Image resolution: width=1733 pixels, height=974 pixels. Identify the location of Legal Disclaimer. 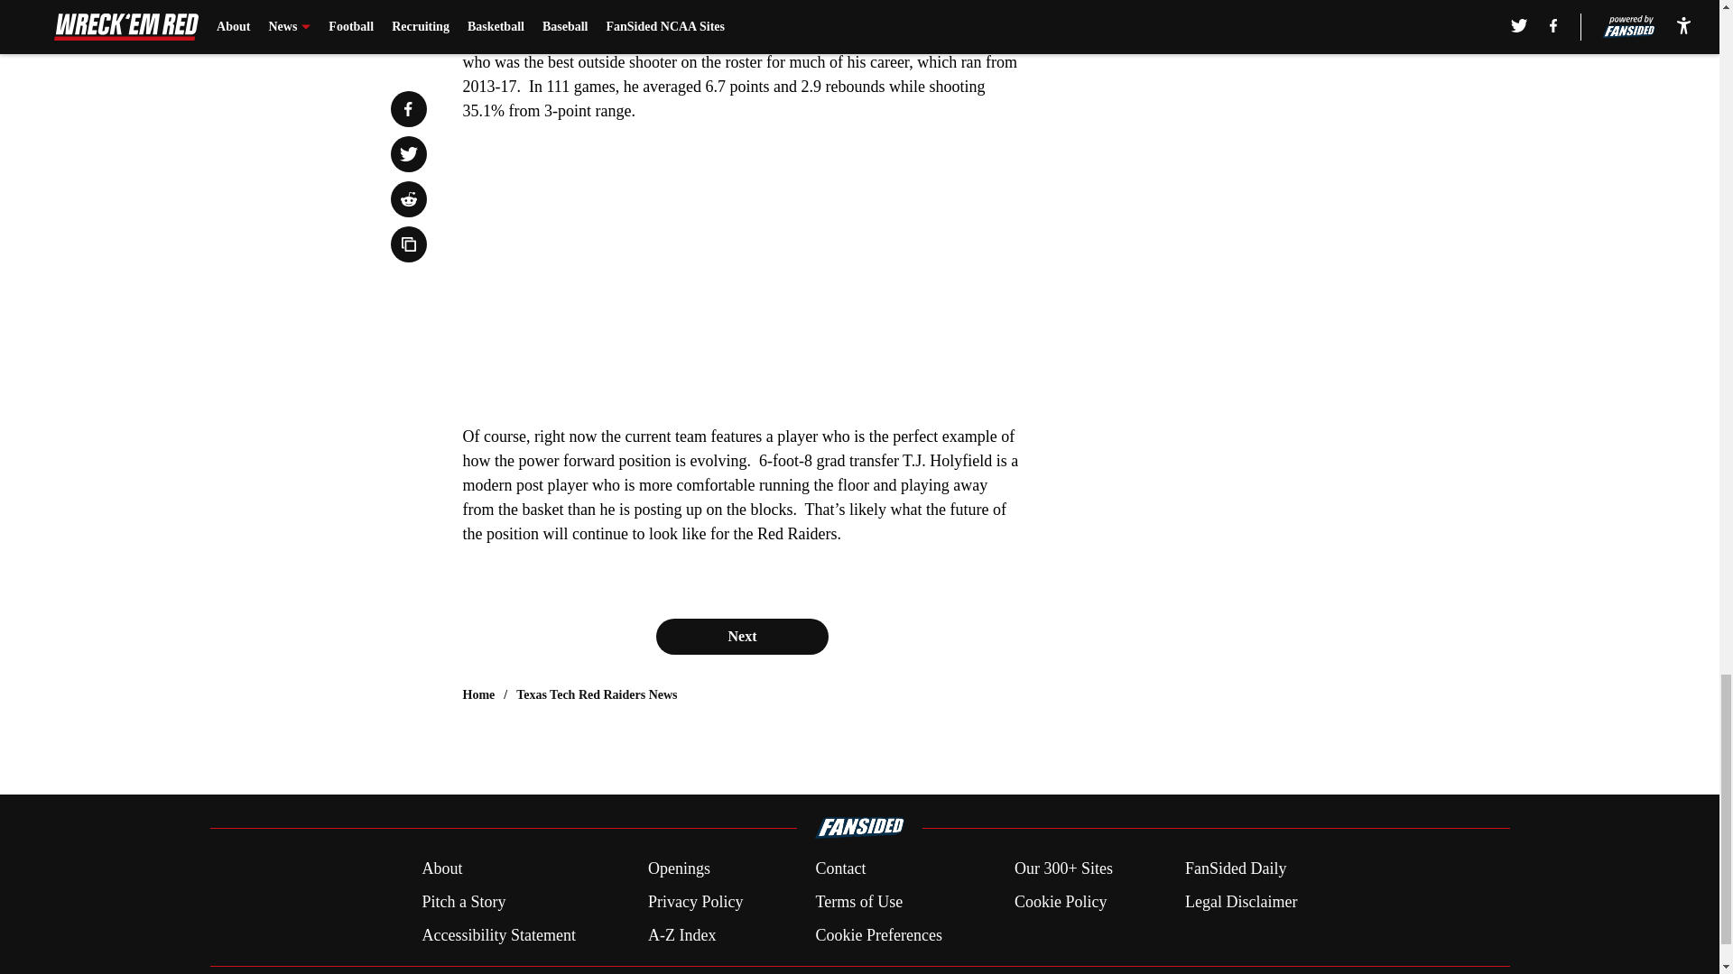
(1240, 902).